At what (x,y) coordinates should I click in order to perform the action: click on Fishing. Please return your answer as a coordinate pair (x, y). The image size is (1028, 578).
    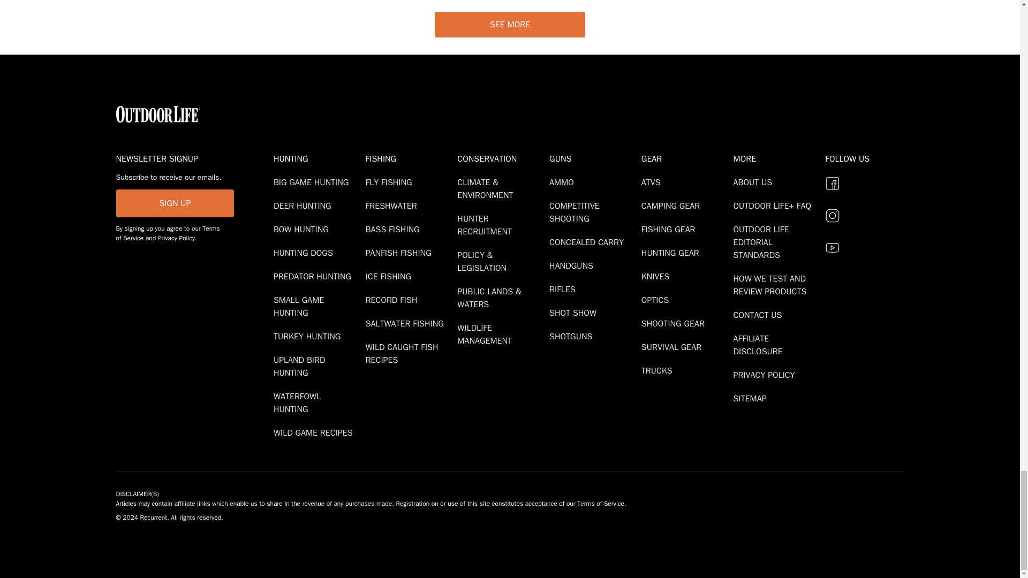
    Looking at the image, I should click on (409, 158).